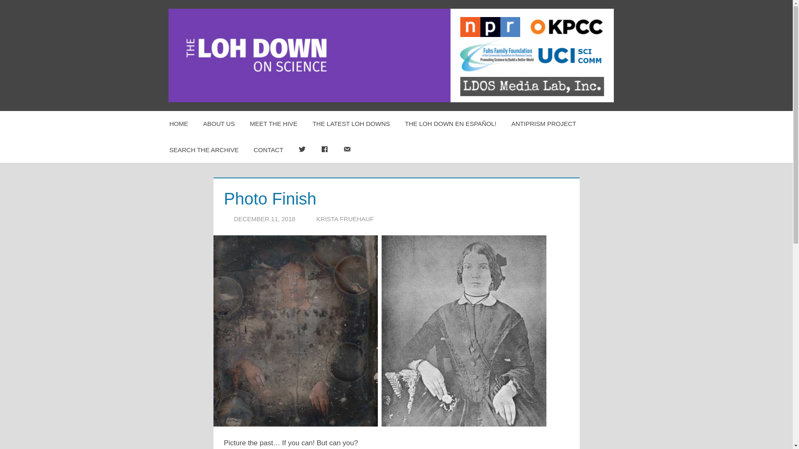  I want to click on KRISTA FRUEHAUF, so click(345, 219).